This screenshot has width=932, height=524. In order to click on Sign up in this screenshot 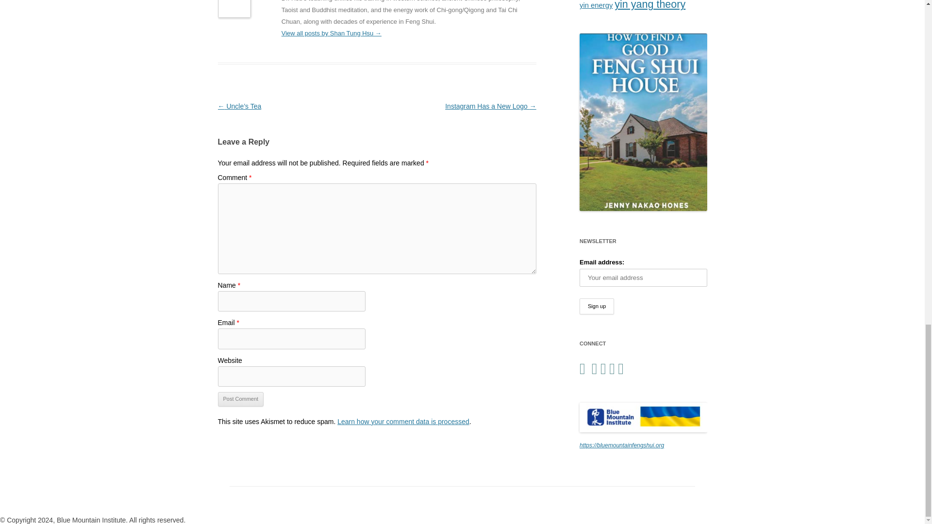, I will do `click(597, 307)`.